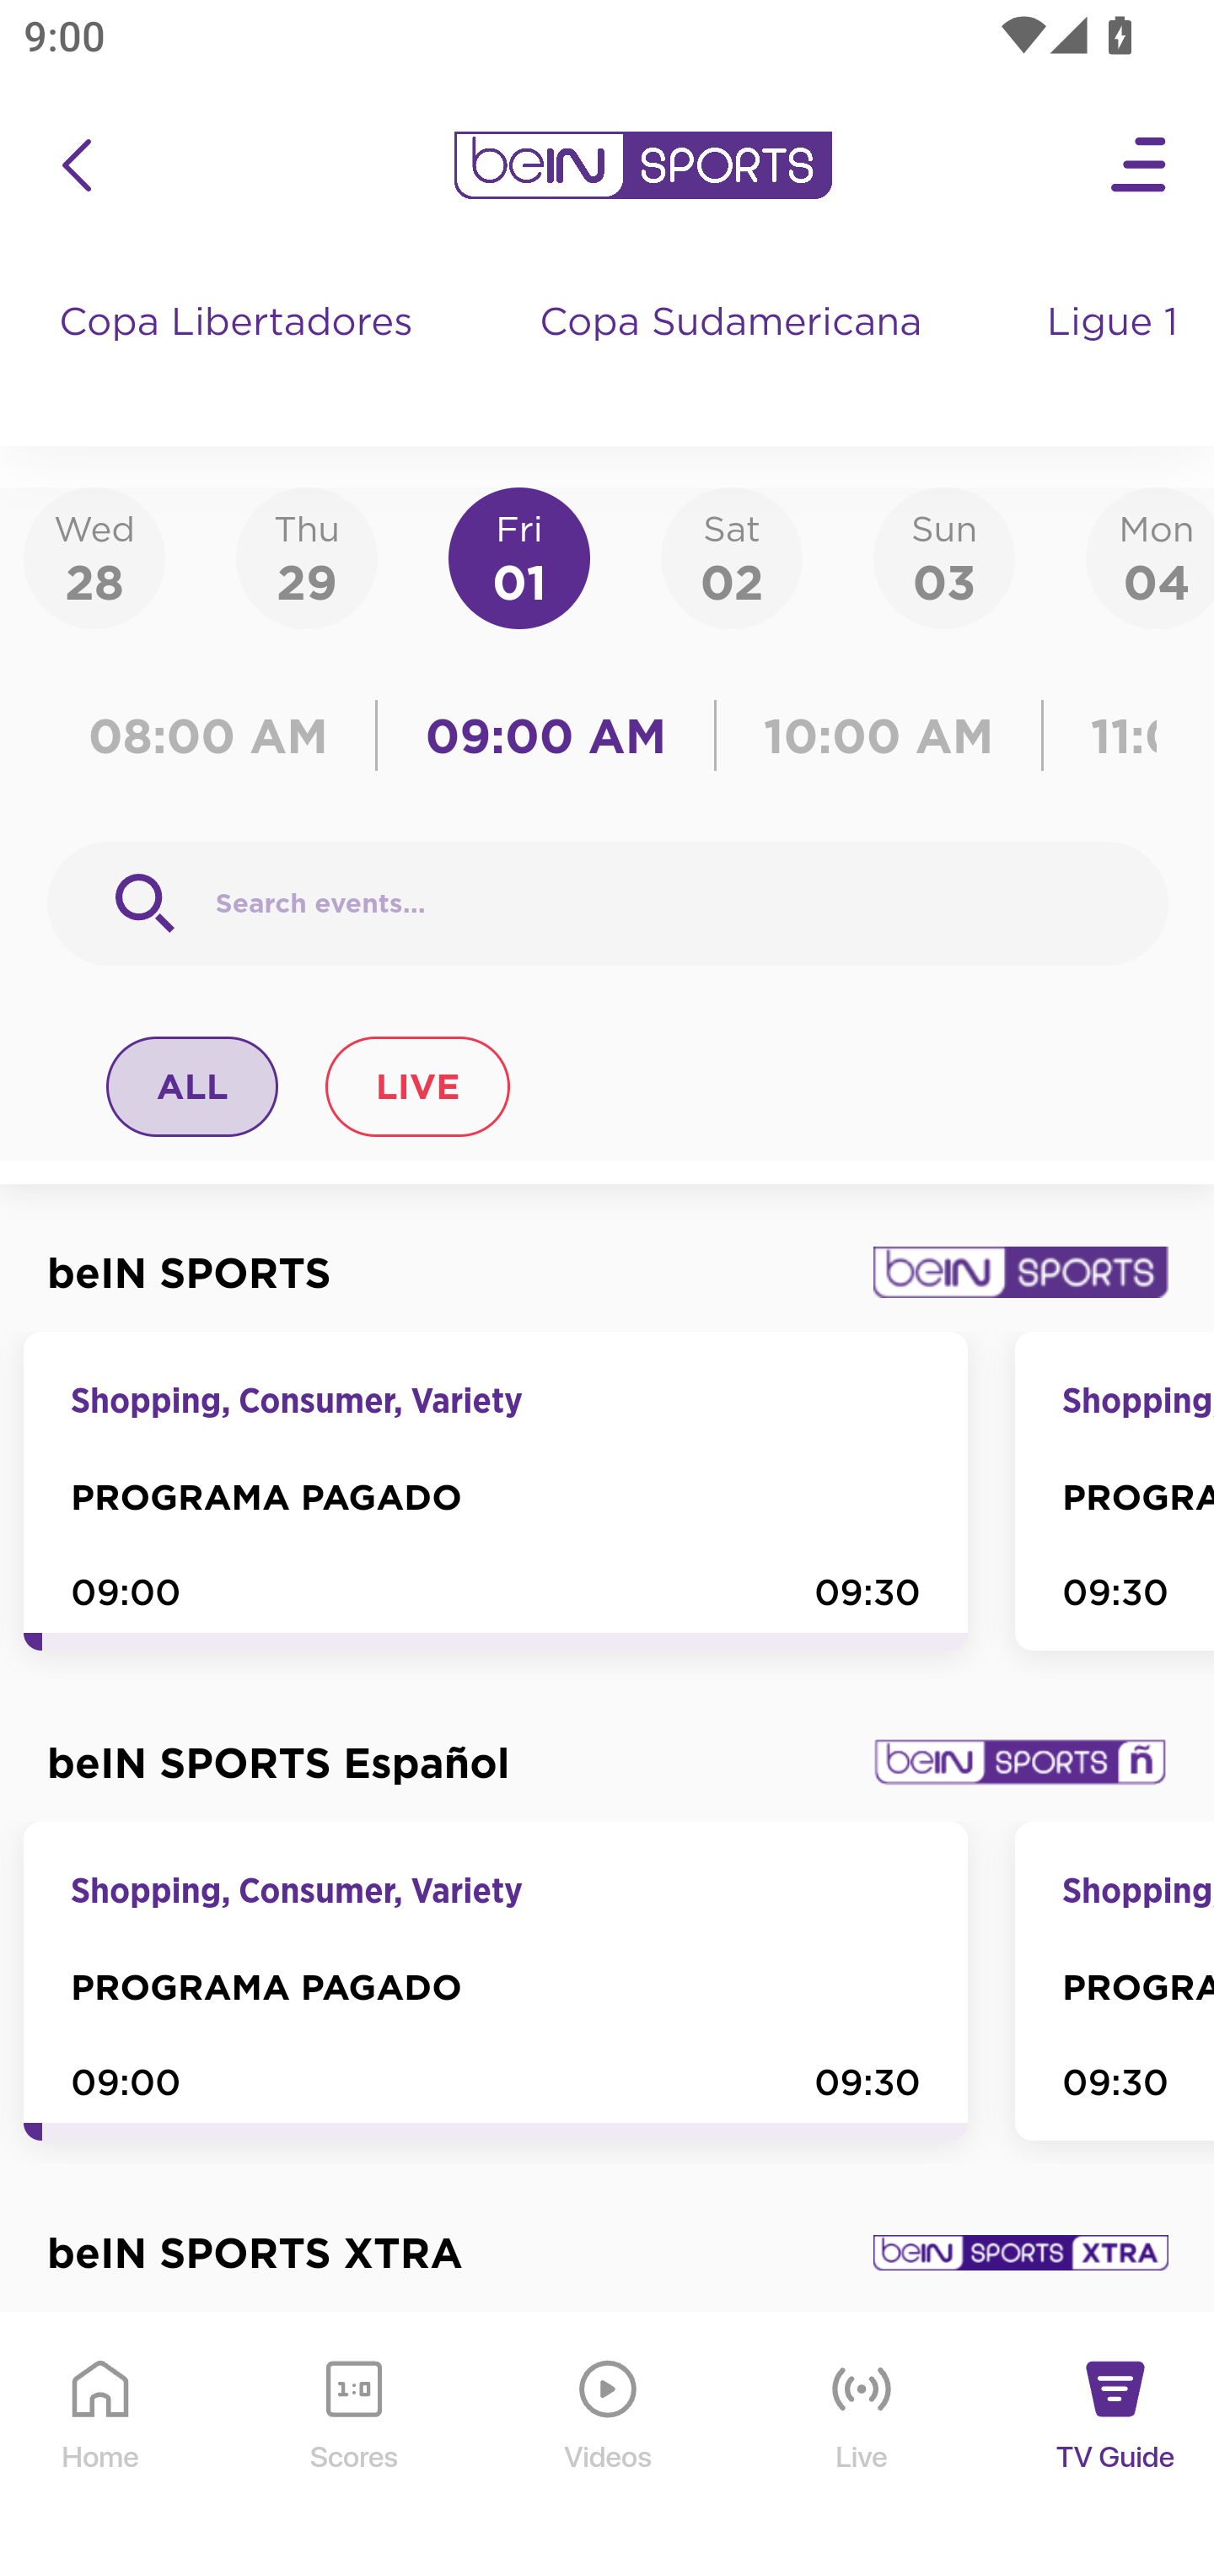 The width and height of the screenshot is (1214, 2564). Describe the element at coordinates (1140, 165) in the screenshot. I see `Open Menu Icon` at that location.